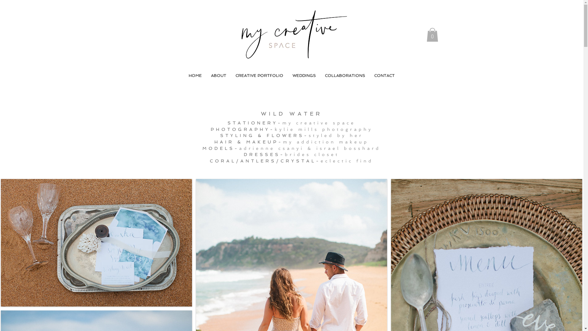 This screenshot has height=331, width=588. Describe the element at coordinates (336, 135) in the screenshot. I see `styled by her` at that location.